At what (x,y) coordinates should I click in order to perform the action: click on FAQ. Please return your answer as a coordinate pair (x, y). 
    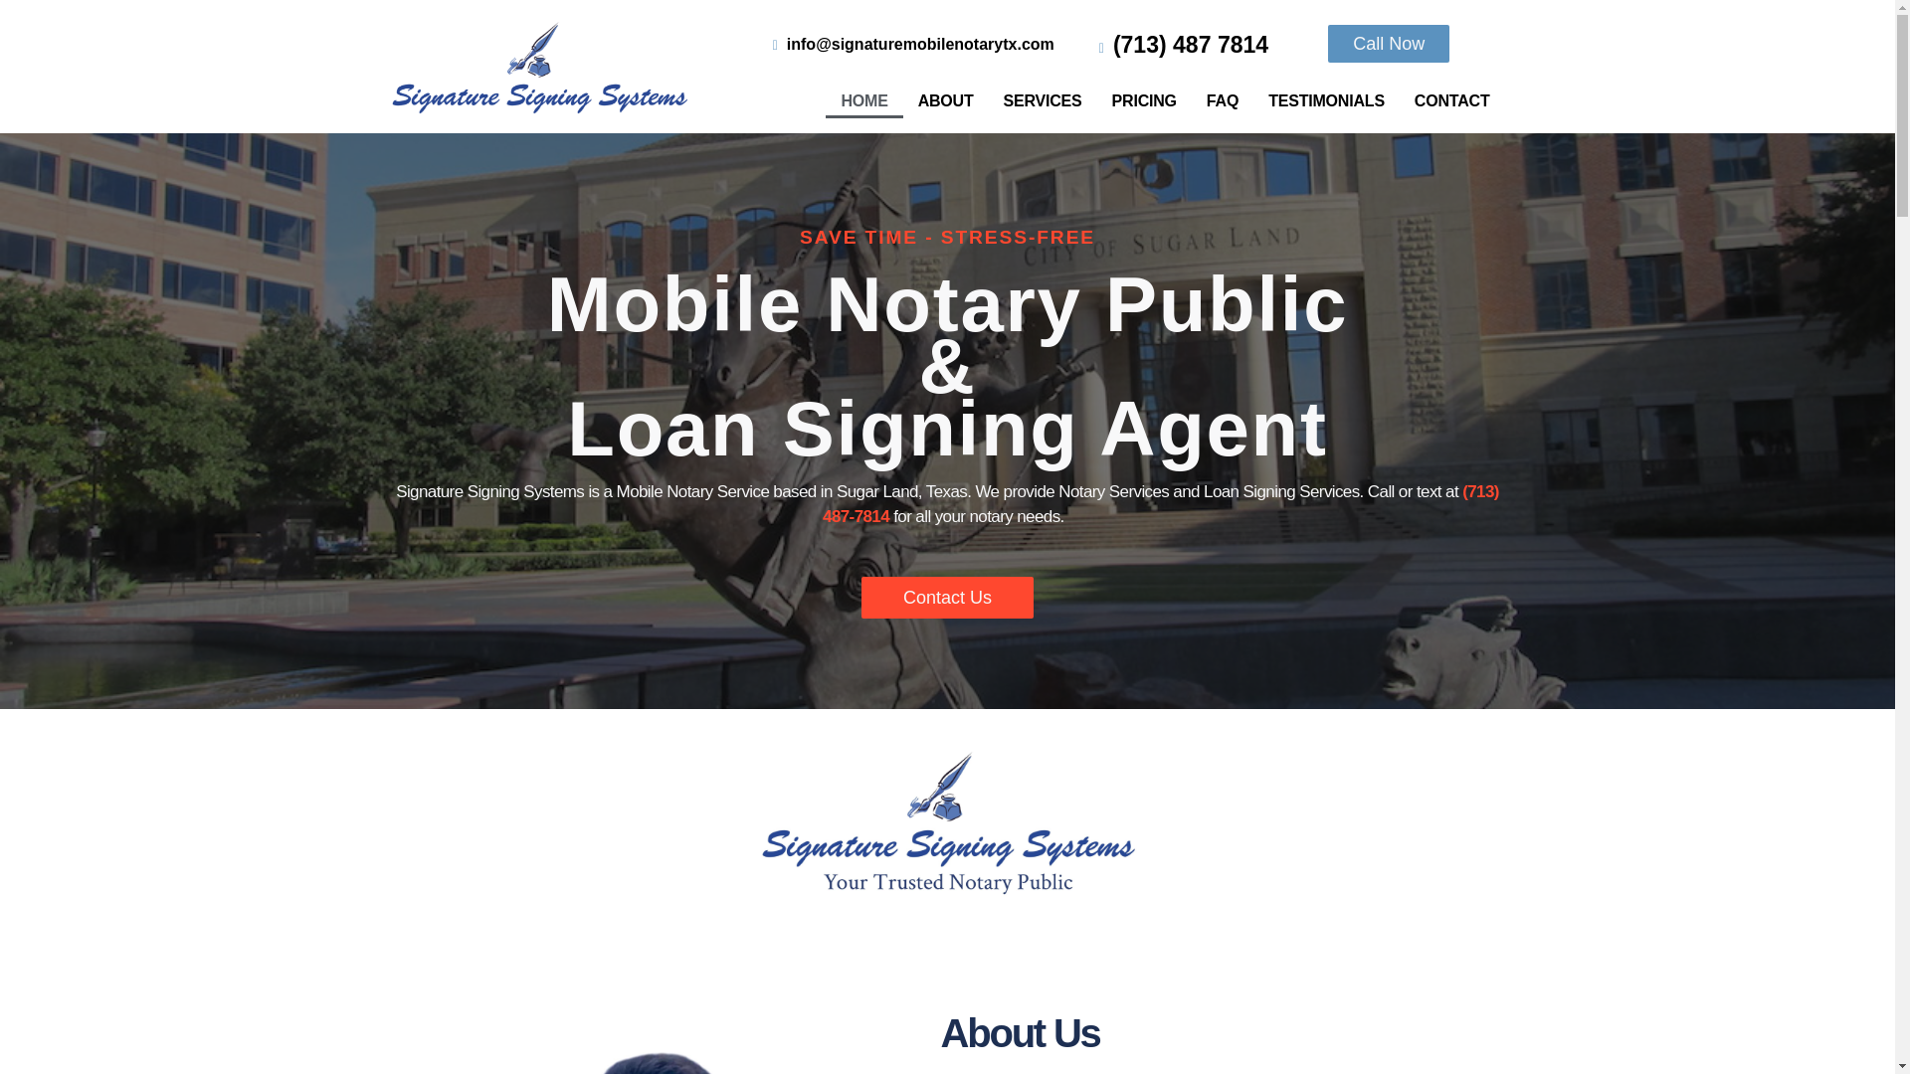
    Looking at the image, I should click on (1222, 101).